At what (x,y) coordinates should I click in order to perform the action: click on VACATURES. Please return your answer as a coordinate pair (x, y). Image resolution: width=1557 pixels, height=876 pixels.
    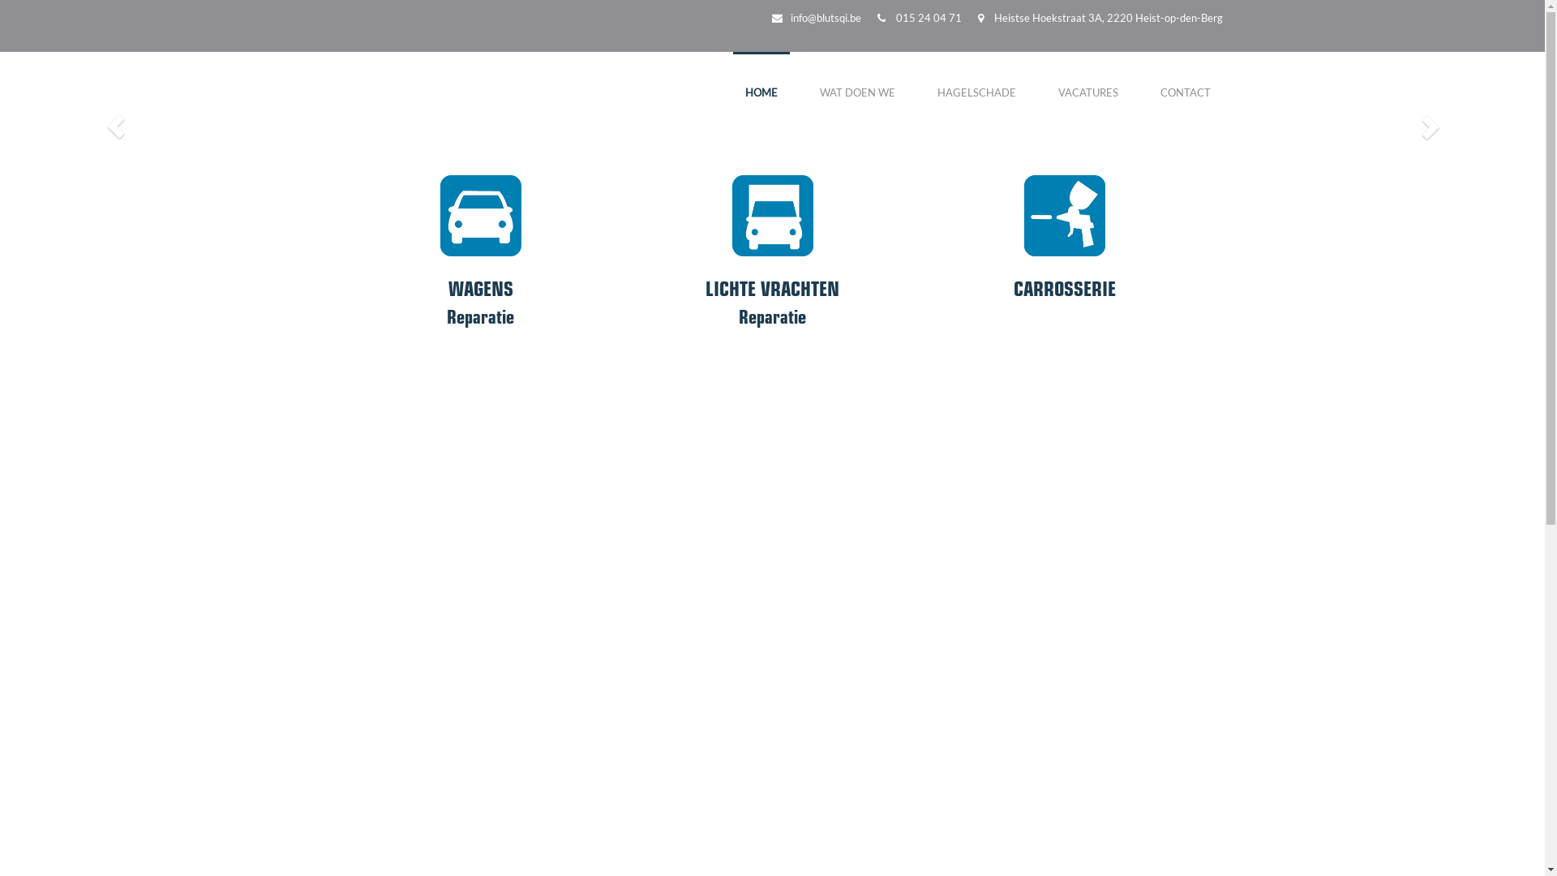
    Looking at the image, I should click on (1088, 81).